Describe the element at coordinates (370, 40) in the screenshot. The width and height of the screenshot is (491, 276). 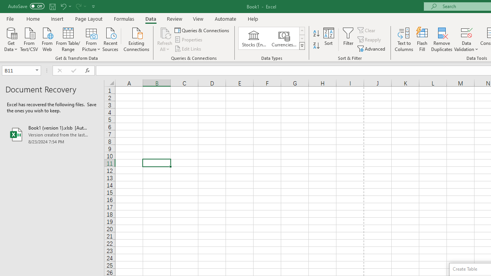
I see `Reapply` at that location.